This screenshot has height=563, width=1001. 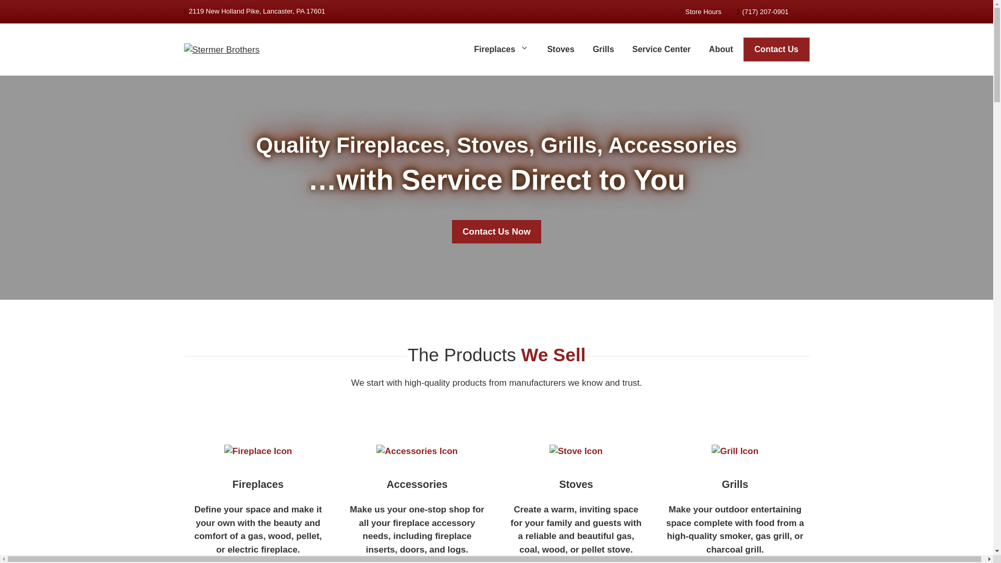 What do you see at coordinates (701, 11) in the screenshot?
I see `Store Hours` at bounding box center [701, 11].